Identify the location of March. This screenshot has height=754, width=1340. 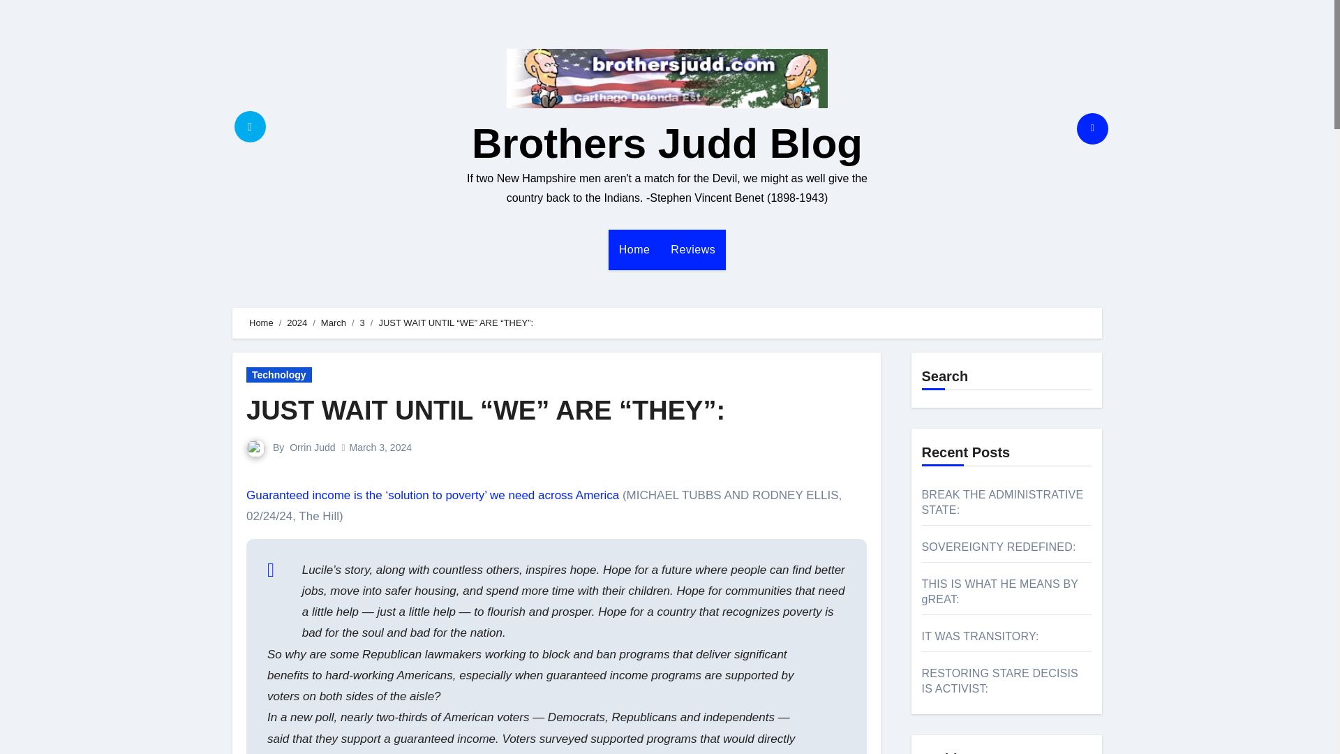
(334, 323).